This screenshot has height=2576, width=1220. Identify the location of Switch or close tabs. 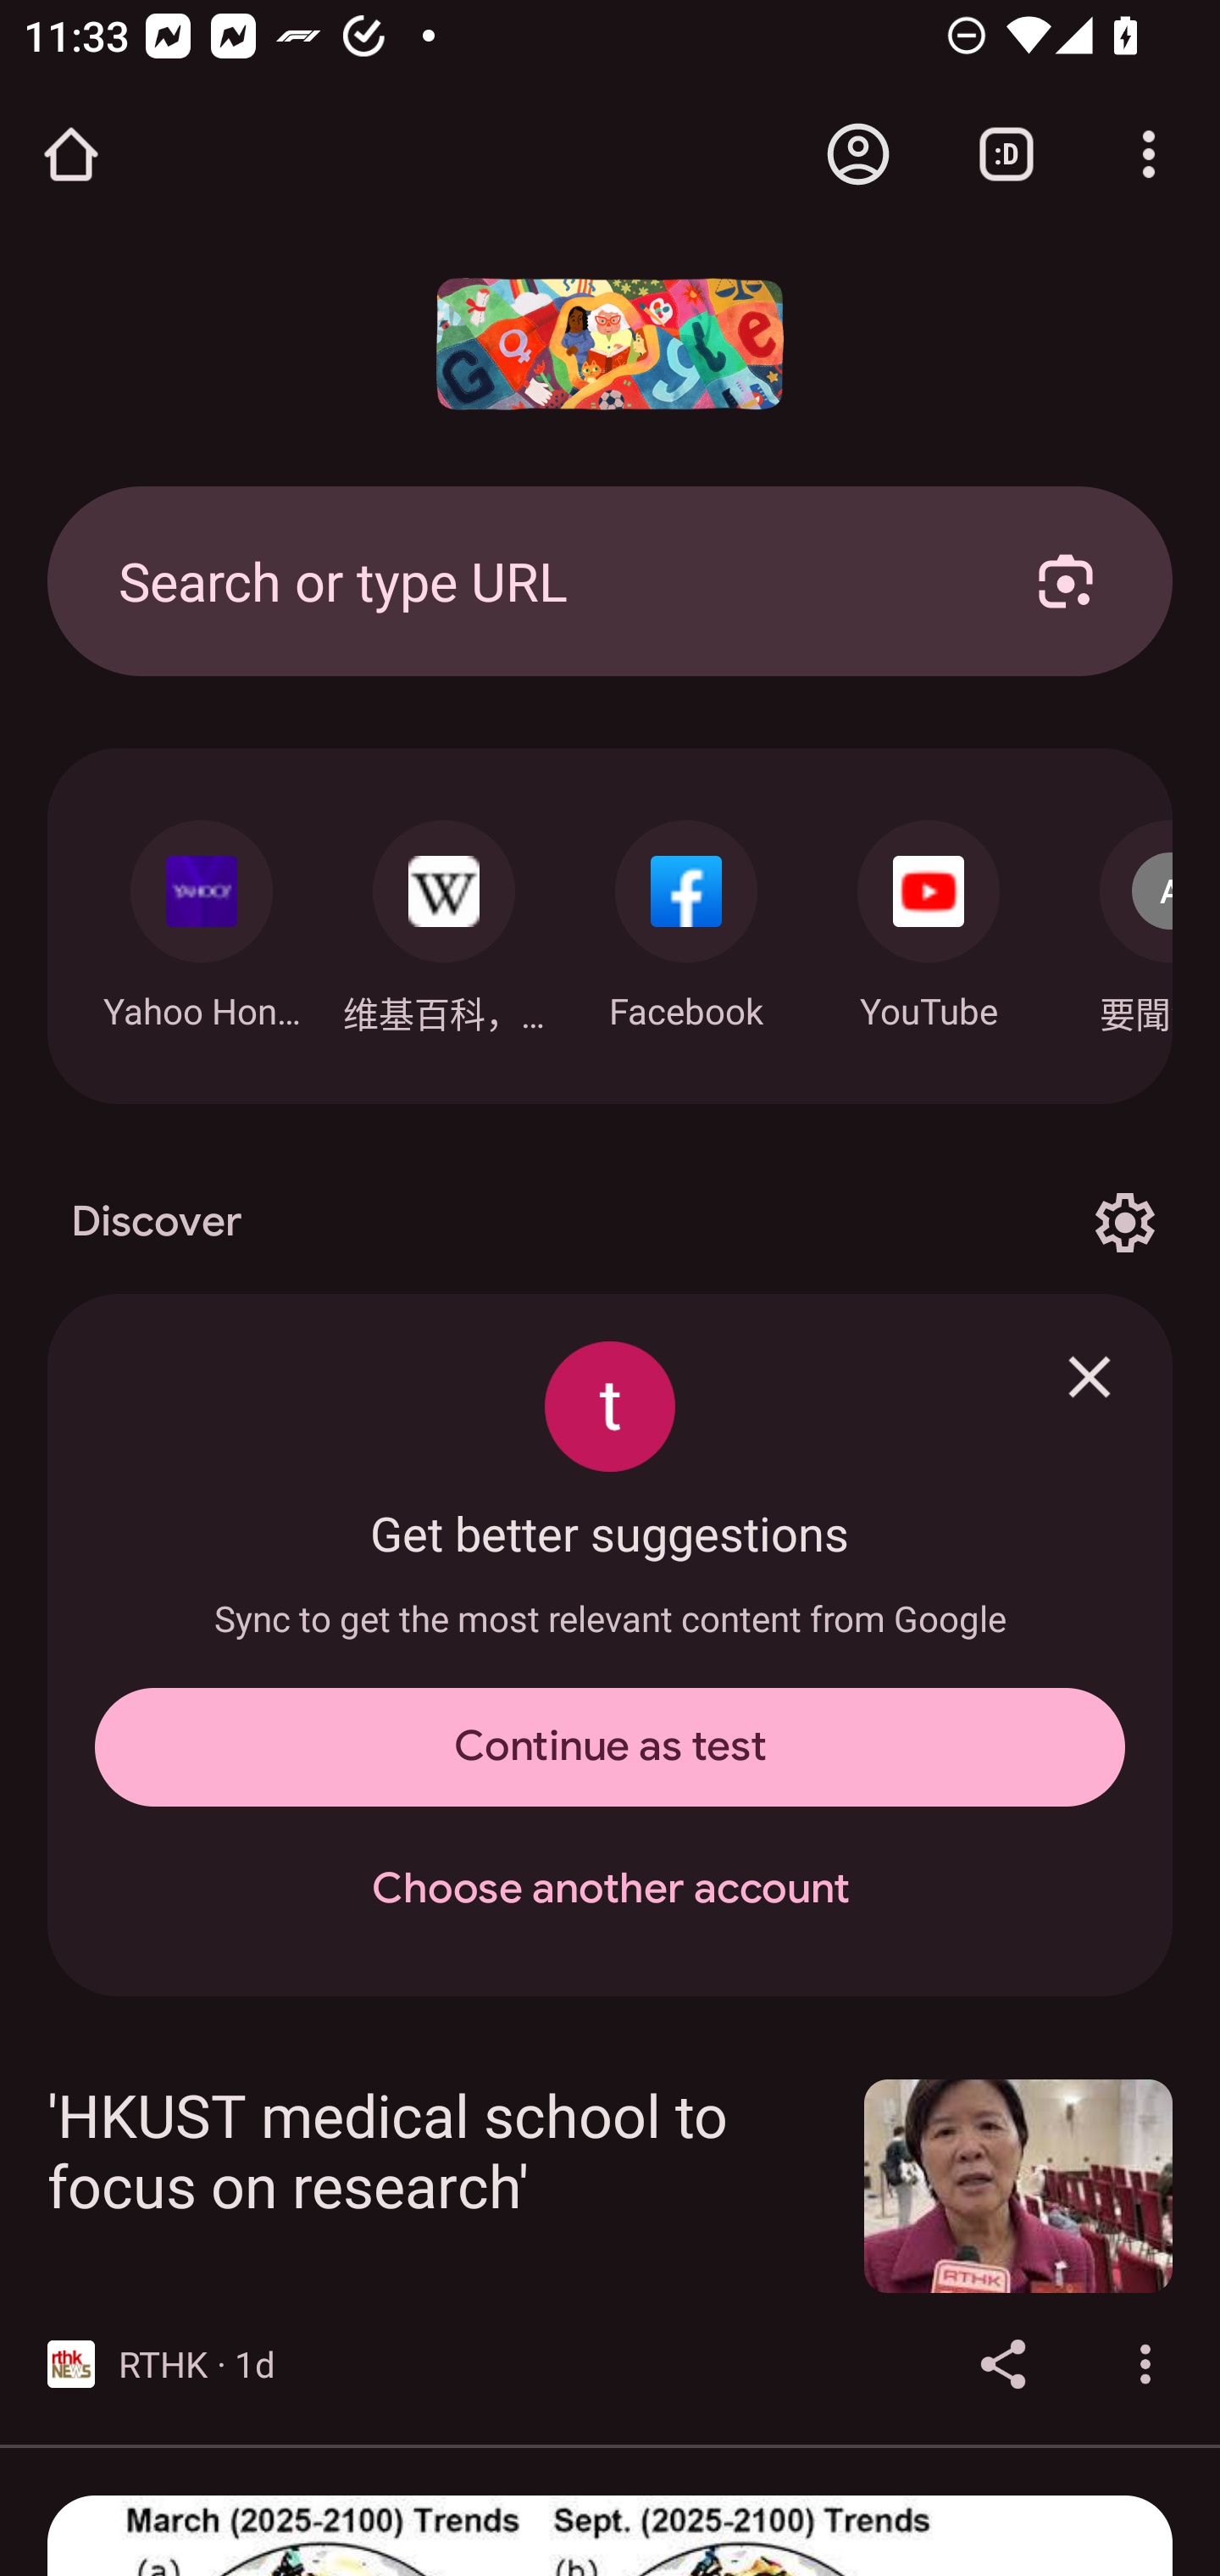
(1006, 154).